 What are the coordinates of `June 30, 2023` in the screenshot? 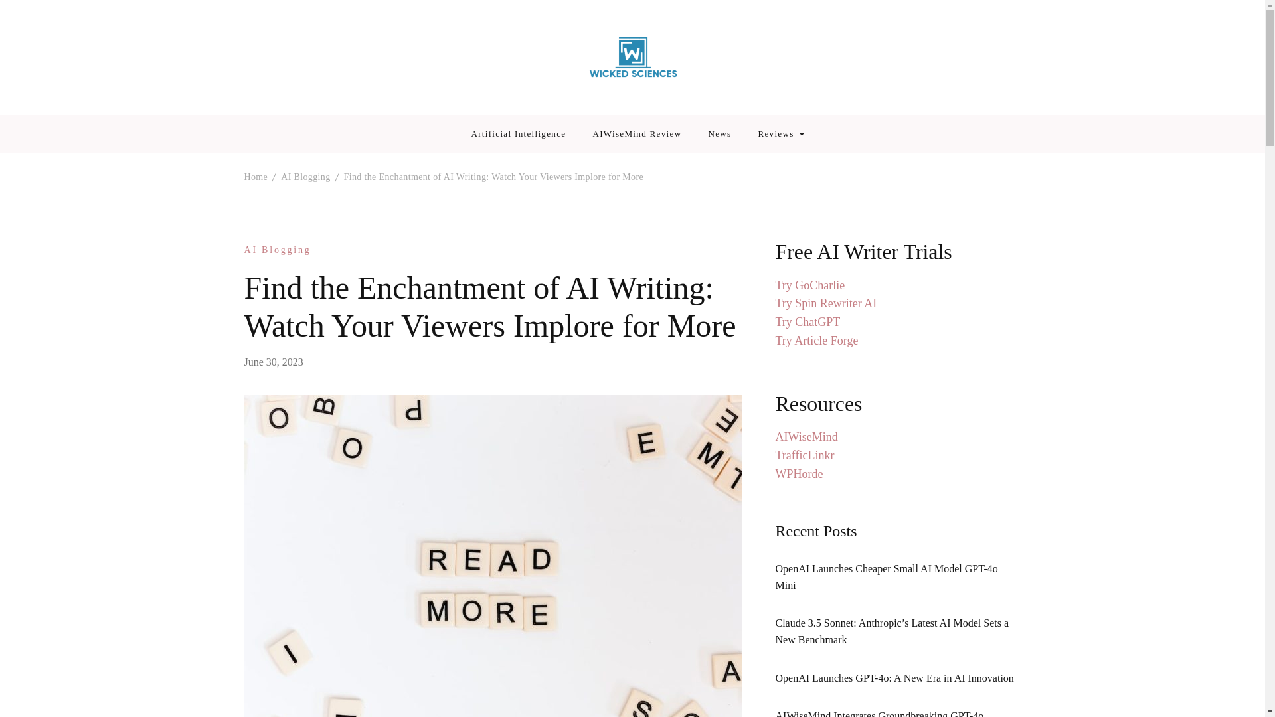 It's located at (274, 362).